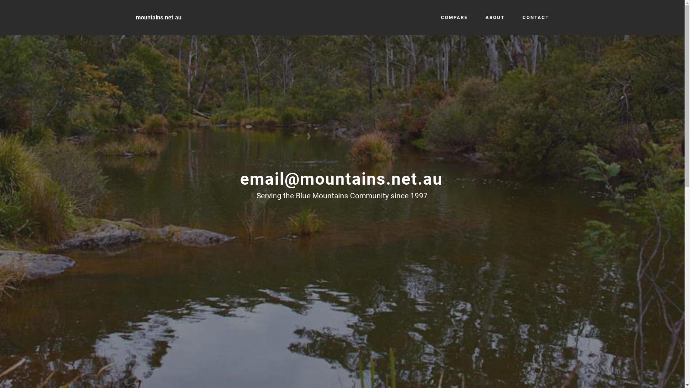 The image size is (690, 388). Describe the element at coordinates (494, 18) in the screenshot. I see `ABOUT` at that location.